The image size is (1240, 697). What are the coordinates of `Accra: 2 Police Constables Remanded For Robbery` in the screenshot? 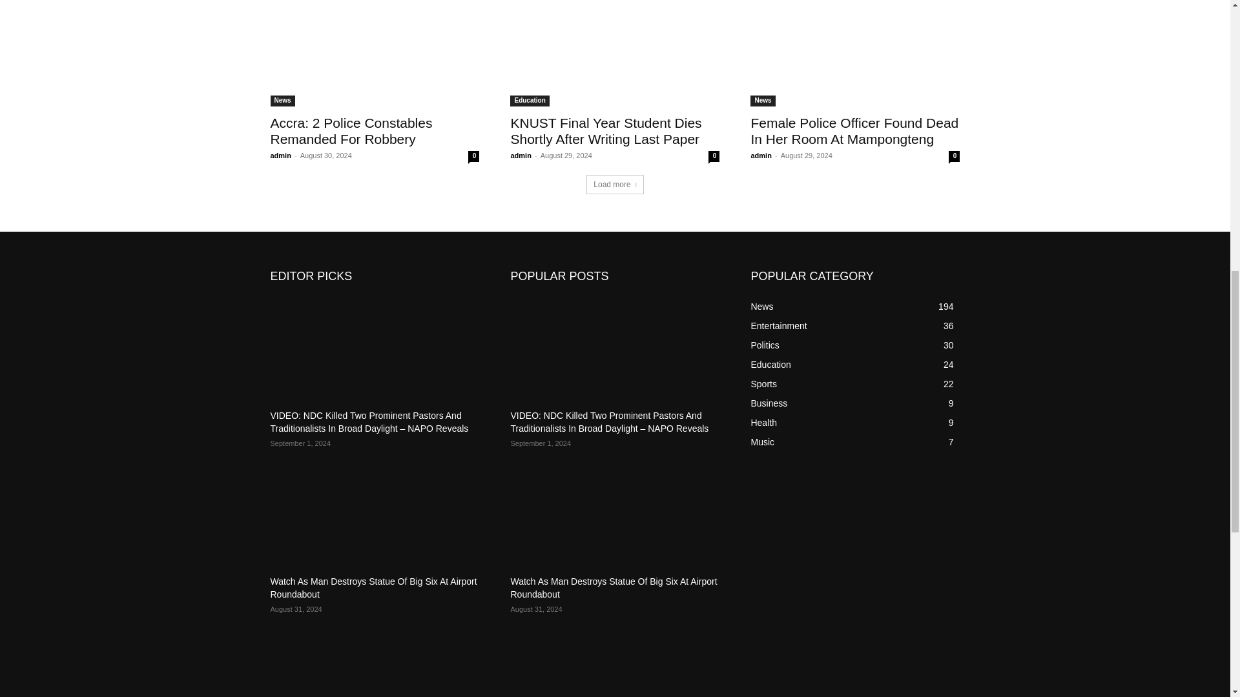 It's located at (375, 54).